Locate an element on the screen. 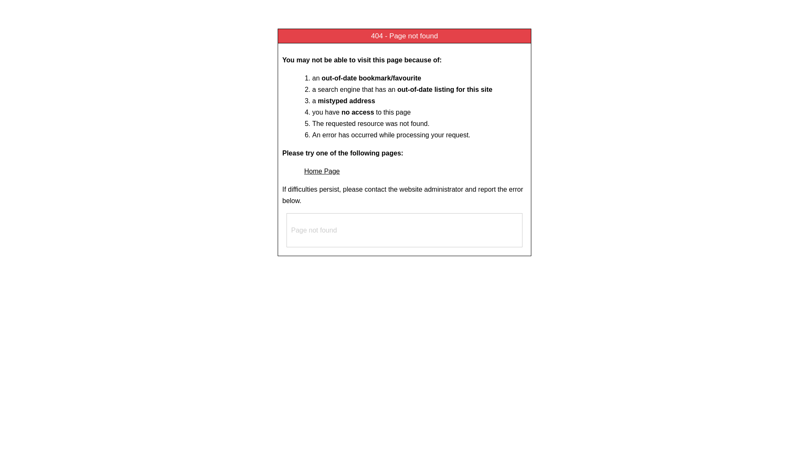 This screenshot has width=809, height=455. Home Page is located at coordinates (322, 171).